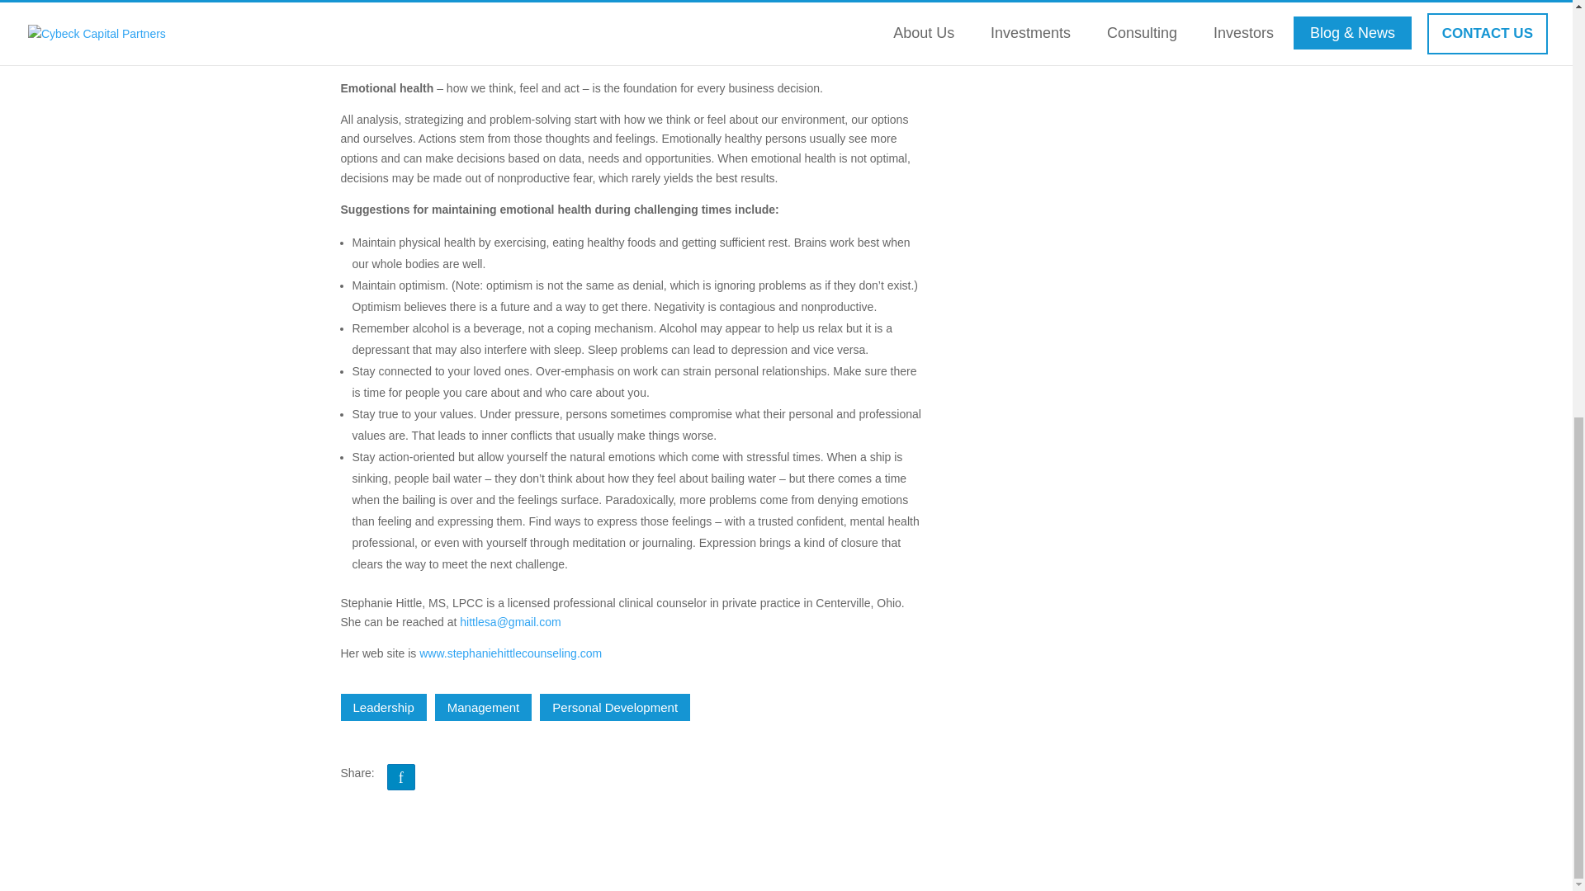 Image resolution: width=1585 pixels, height=891 pixels. I want to click on www.stephaniehittlecounseling.com, so click(510, 653).